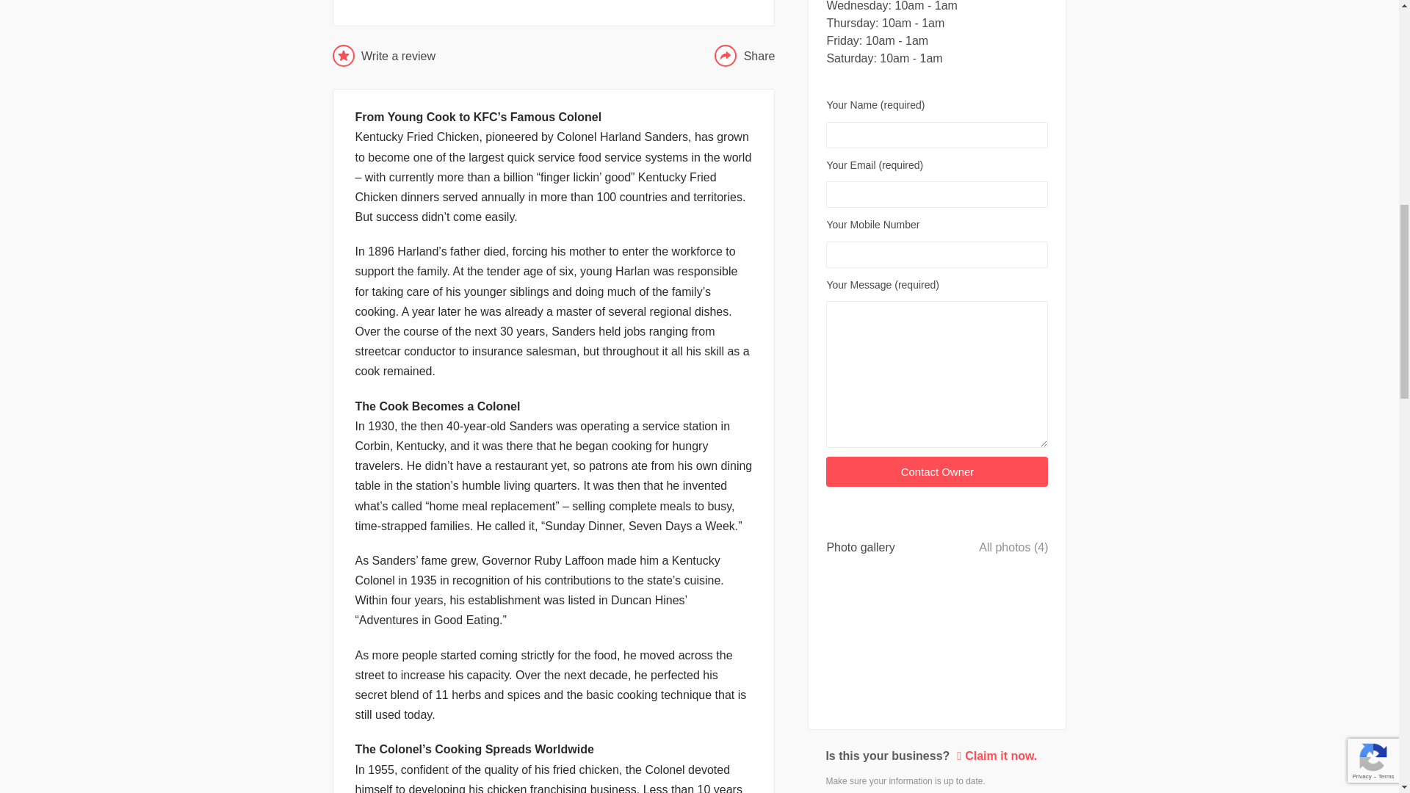 This screenshot has width=1410, height=793. Describe the element at coordinates (554, 4) in the screenshot. I see `Advertisement` at that location.